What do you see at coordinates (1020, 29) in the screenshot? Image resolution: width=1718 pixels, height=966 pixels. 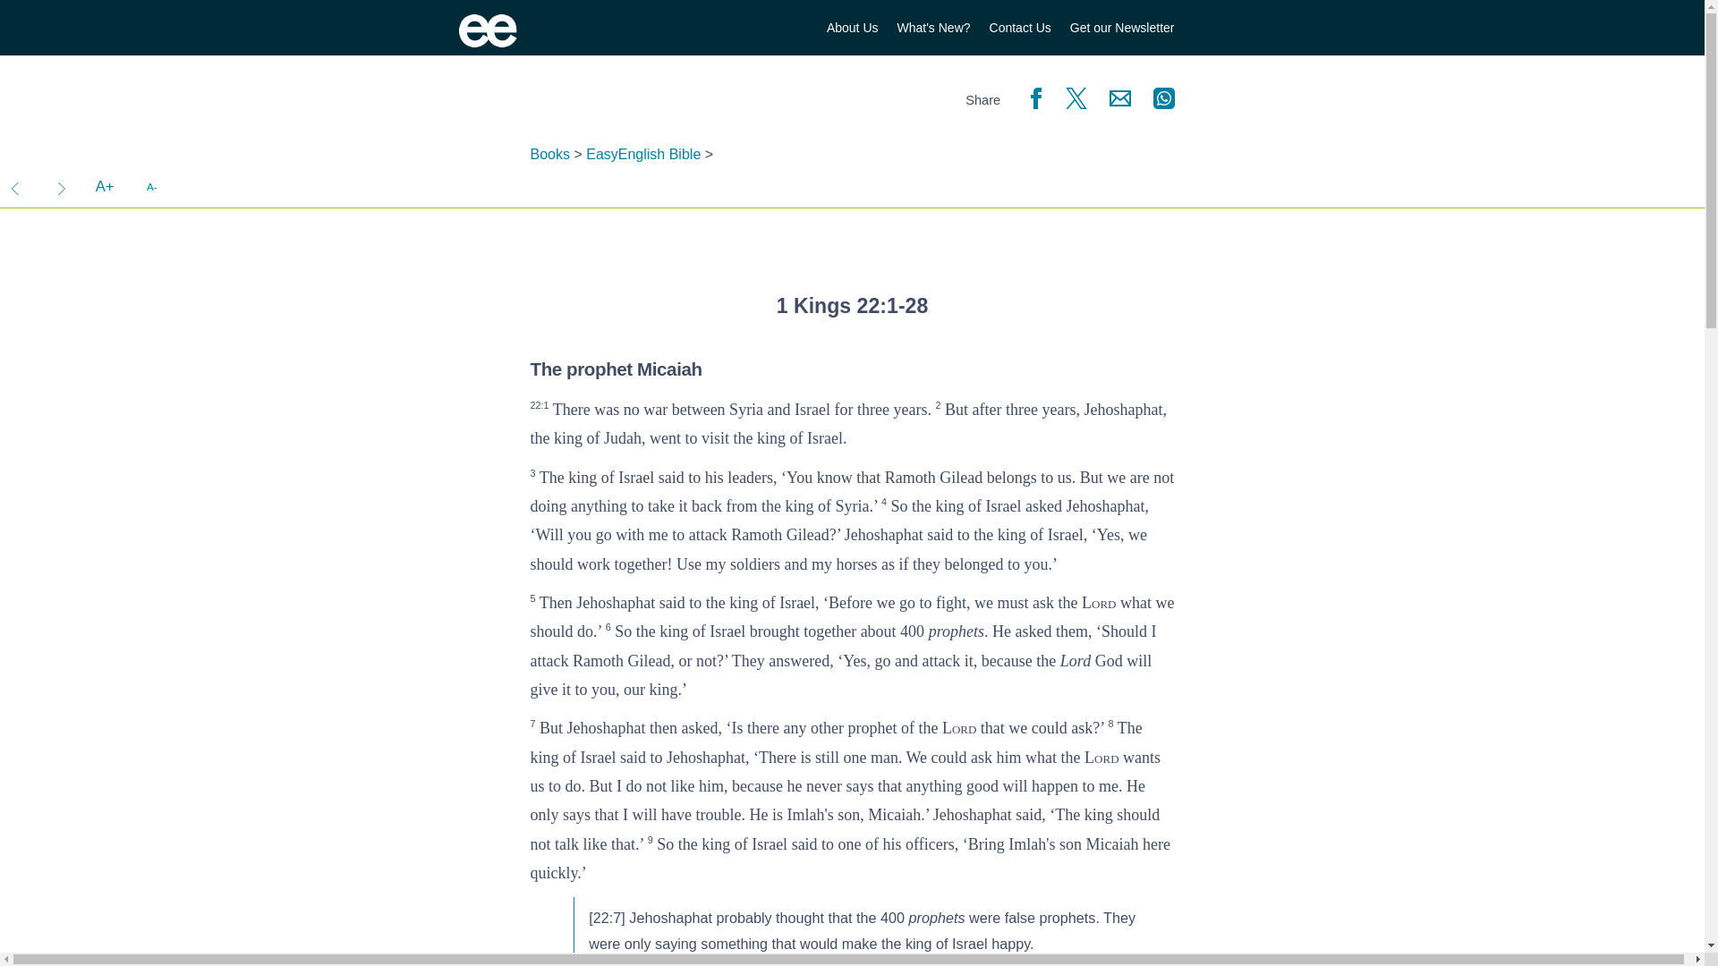 I see `Contact Us` at bounding box center [1020, 29].